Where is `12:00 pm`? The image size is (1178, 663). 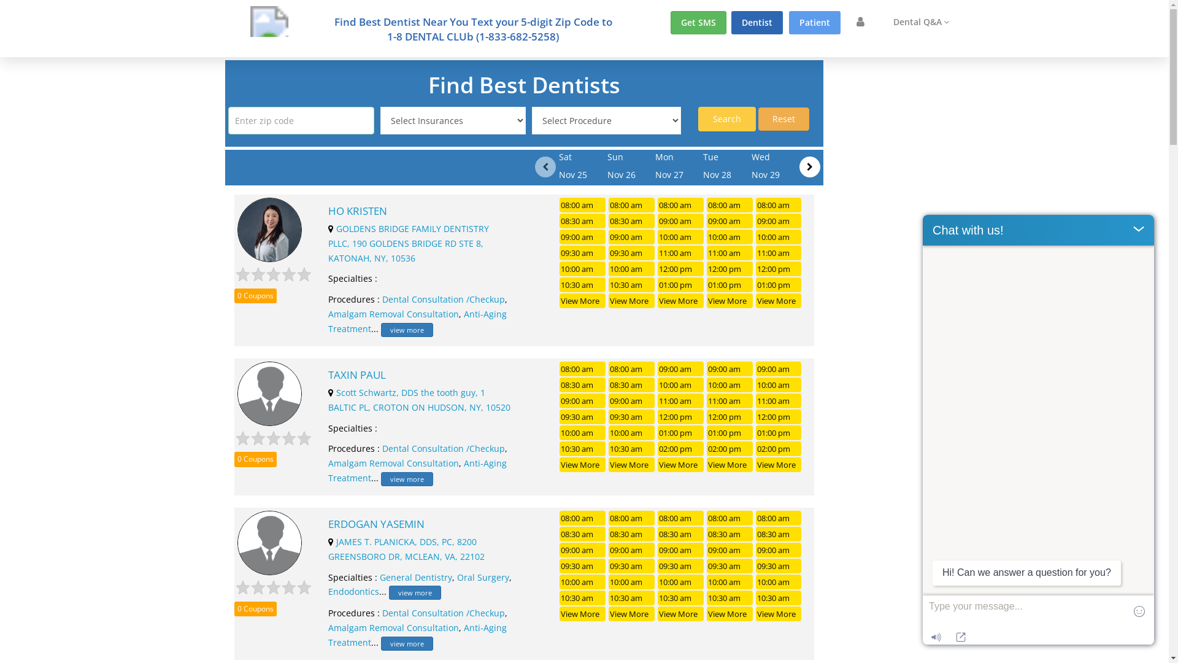 12:00 pm is located at coordinates (779, 417).